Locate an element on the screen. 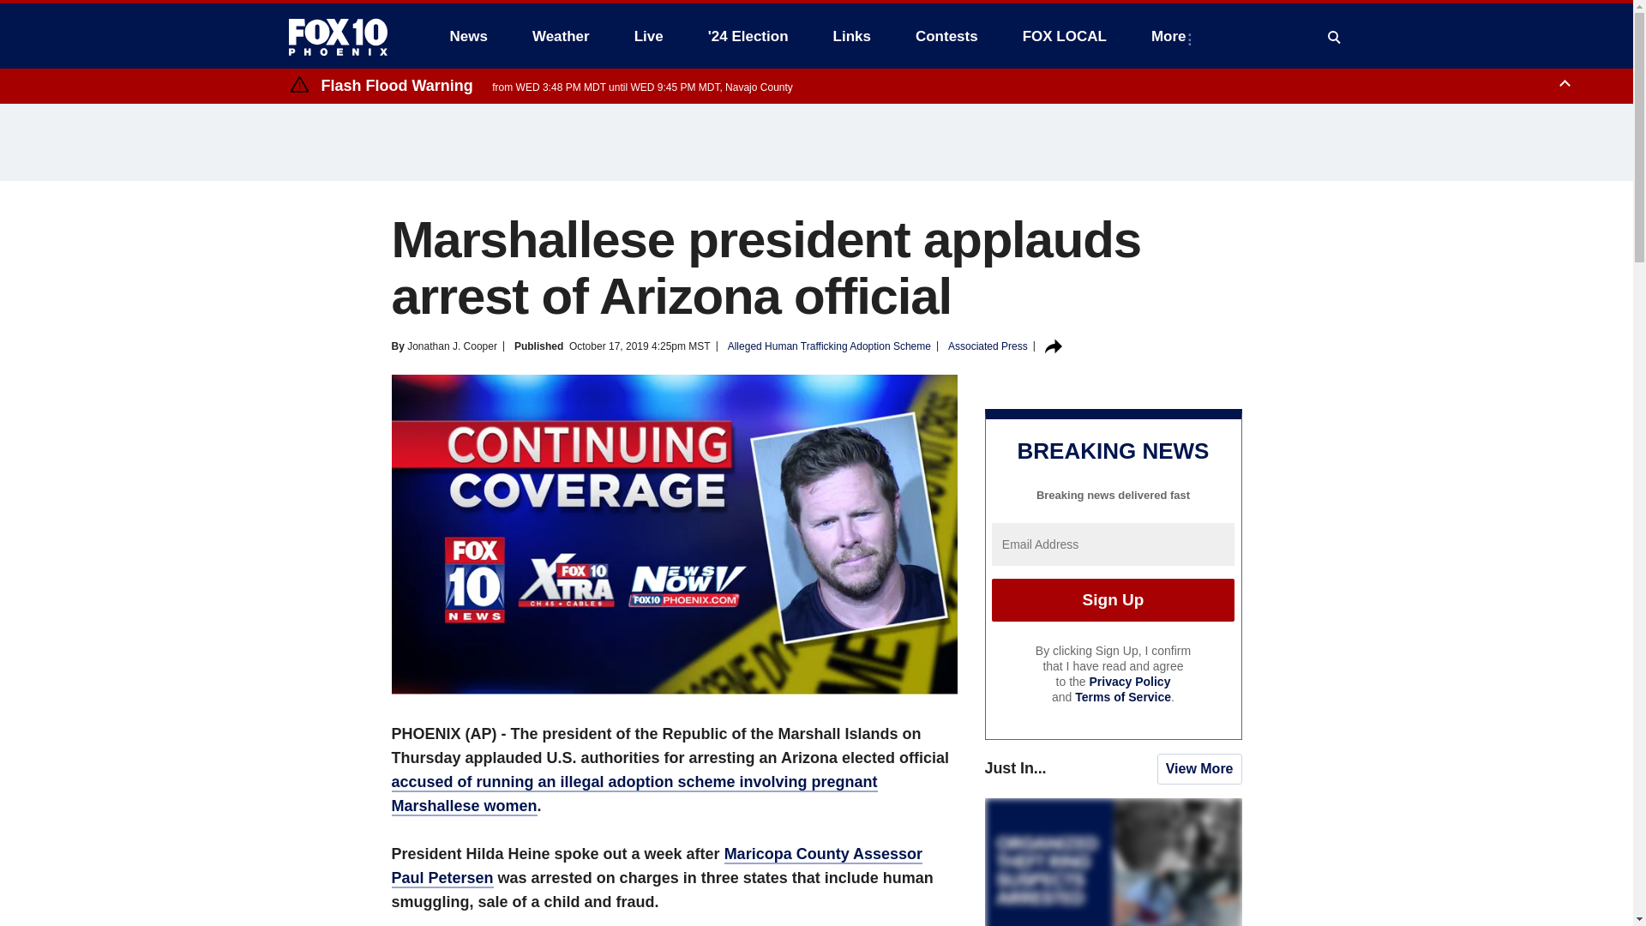  News is located at coordinates (468, 36).